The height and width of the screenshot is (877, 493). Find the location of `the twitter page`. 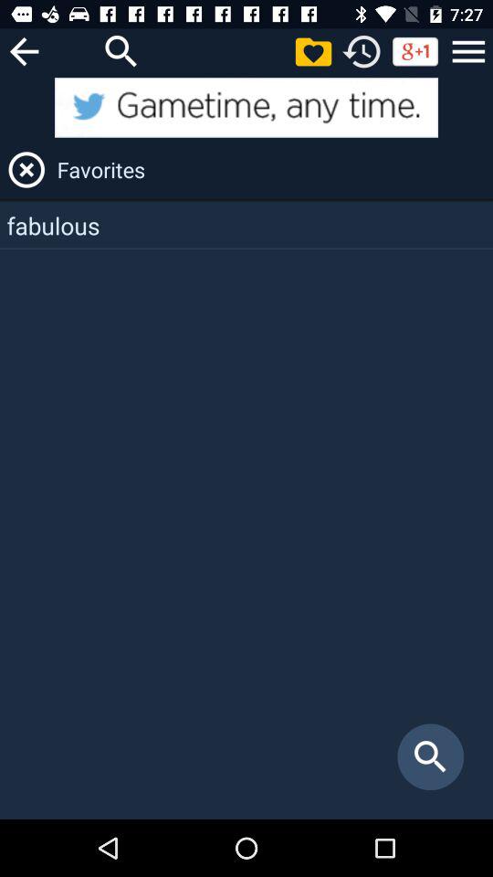

the twitter page is located at coordinates (246, 108).